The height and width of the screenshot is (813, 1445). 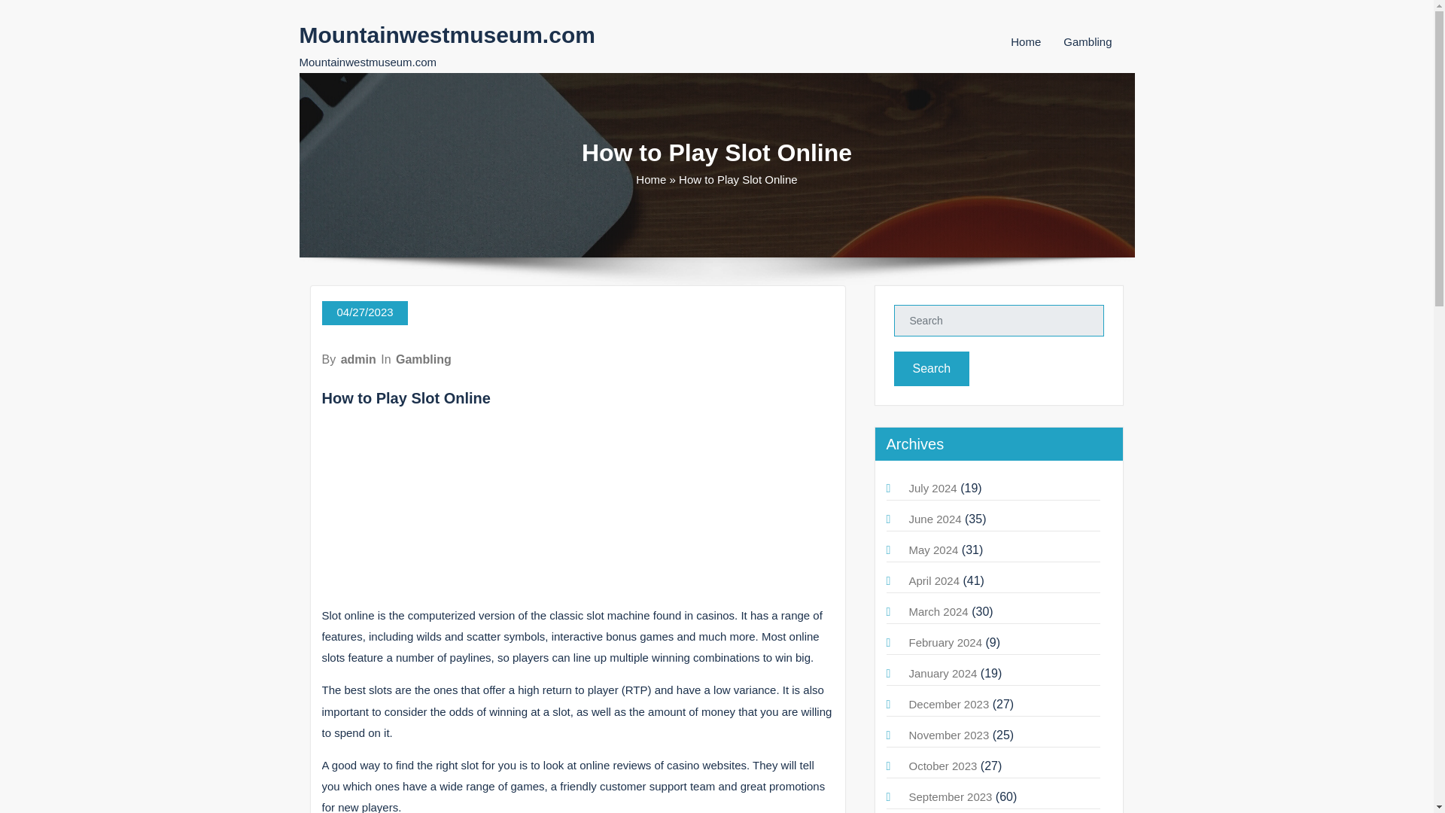 What do you see at coordinates (943, 766) in the screenshot?
I see `October 2023` at bounding box center [943, 766].